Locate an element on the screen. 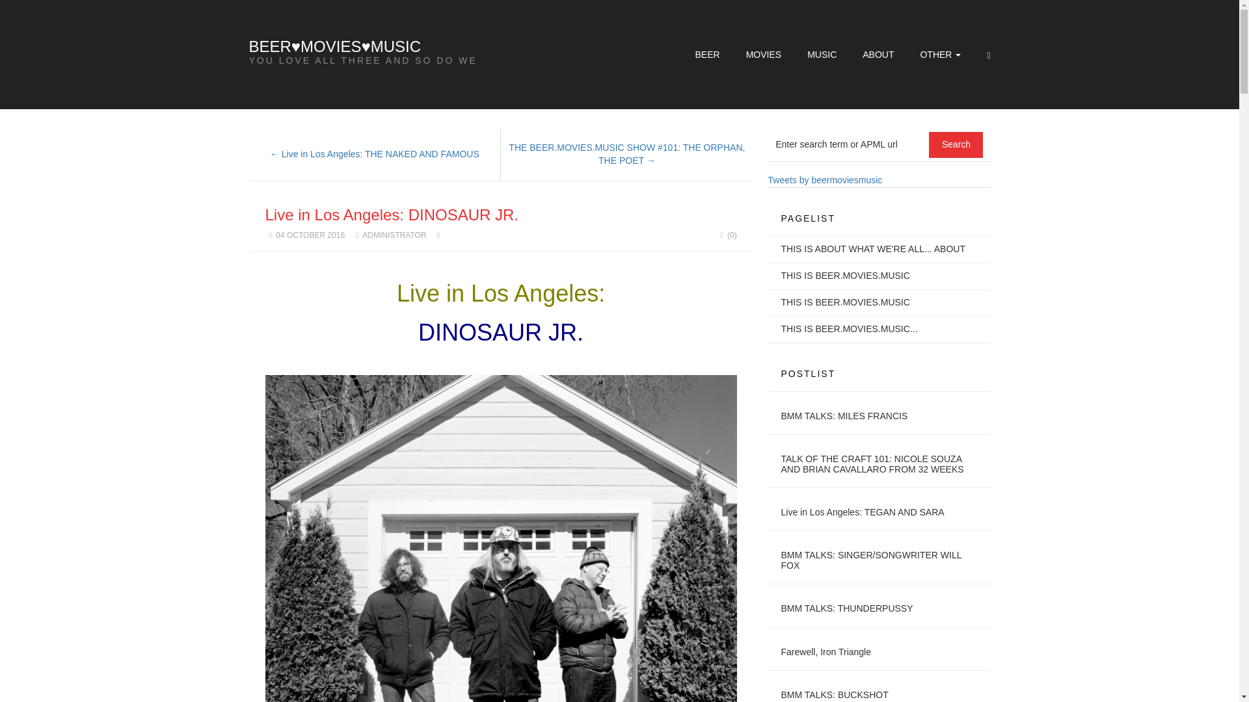  BMM TALKS: MILES FRANCIS is located at coordinates (844, 416).